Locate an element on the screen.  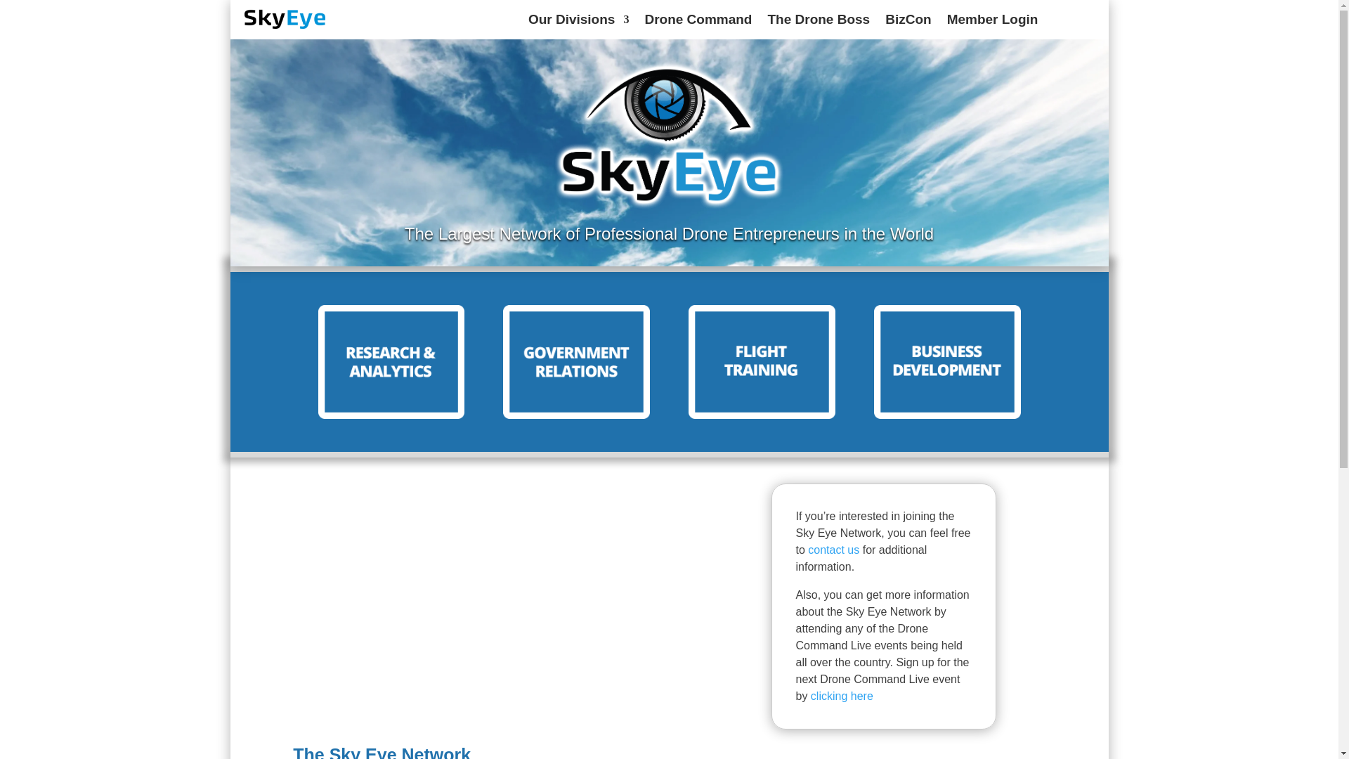
favicon is located at coordinates (285, 18).